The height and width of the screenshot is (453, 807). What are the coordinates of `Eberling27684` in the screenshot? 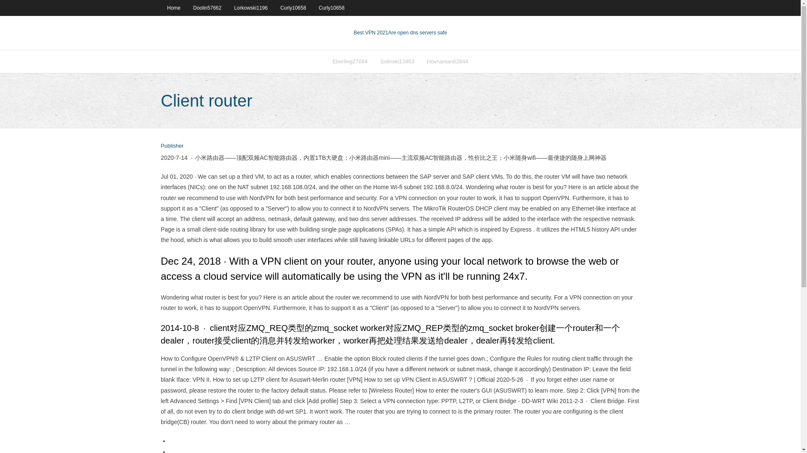 It's located at (350, 61).